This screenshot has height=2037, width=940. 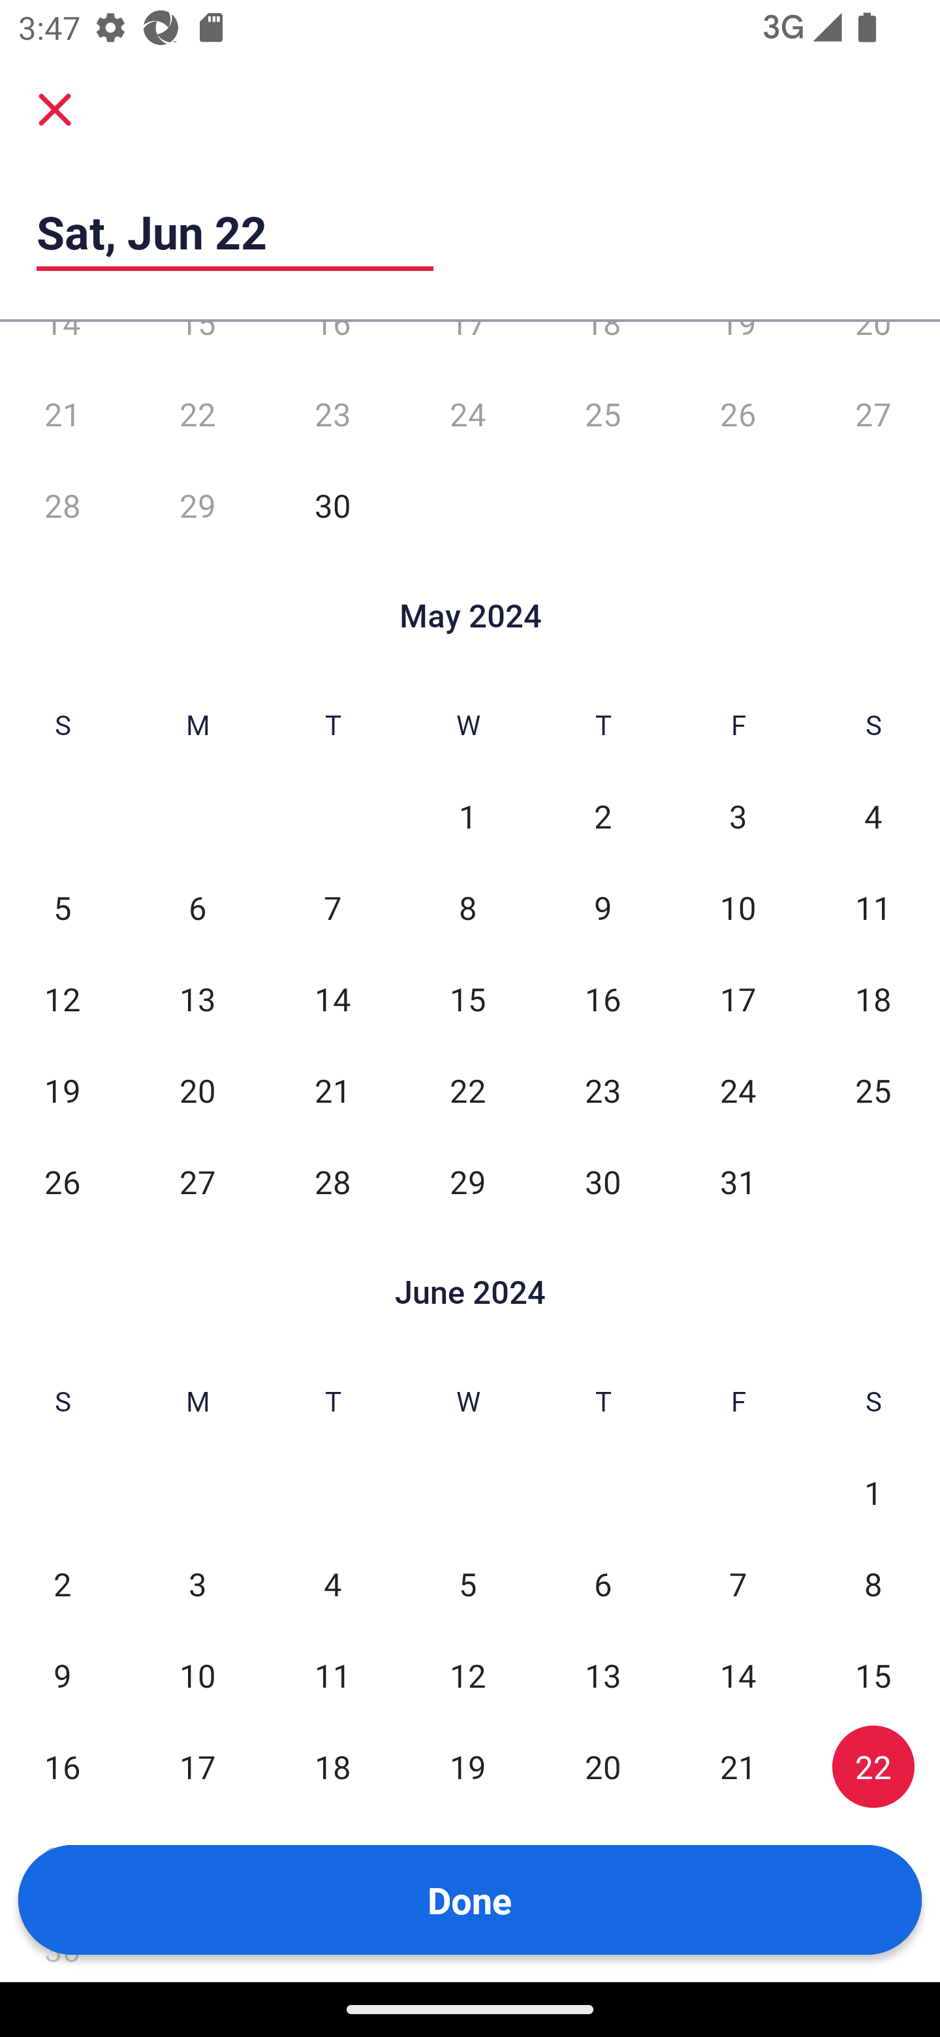 I want to click on 23 Thu, May 23, Not Selected, so click(x=603, y=1090).